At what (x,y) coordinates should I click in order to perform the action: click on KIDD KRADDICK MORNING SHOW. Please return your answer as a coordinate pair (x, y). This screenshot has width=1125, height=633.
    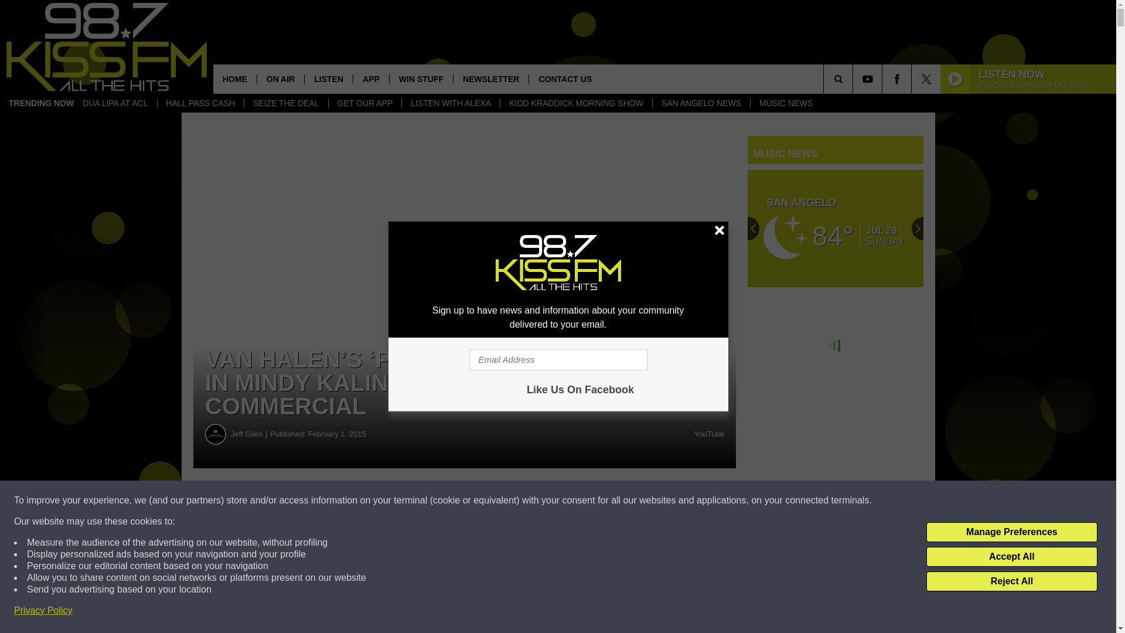
    Looking at the image, I should click on (575, 103).